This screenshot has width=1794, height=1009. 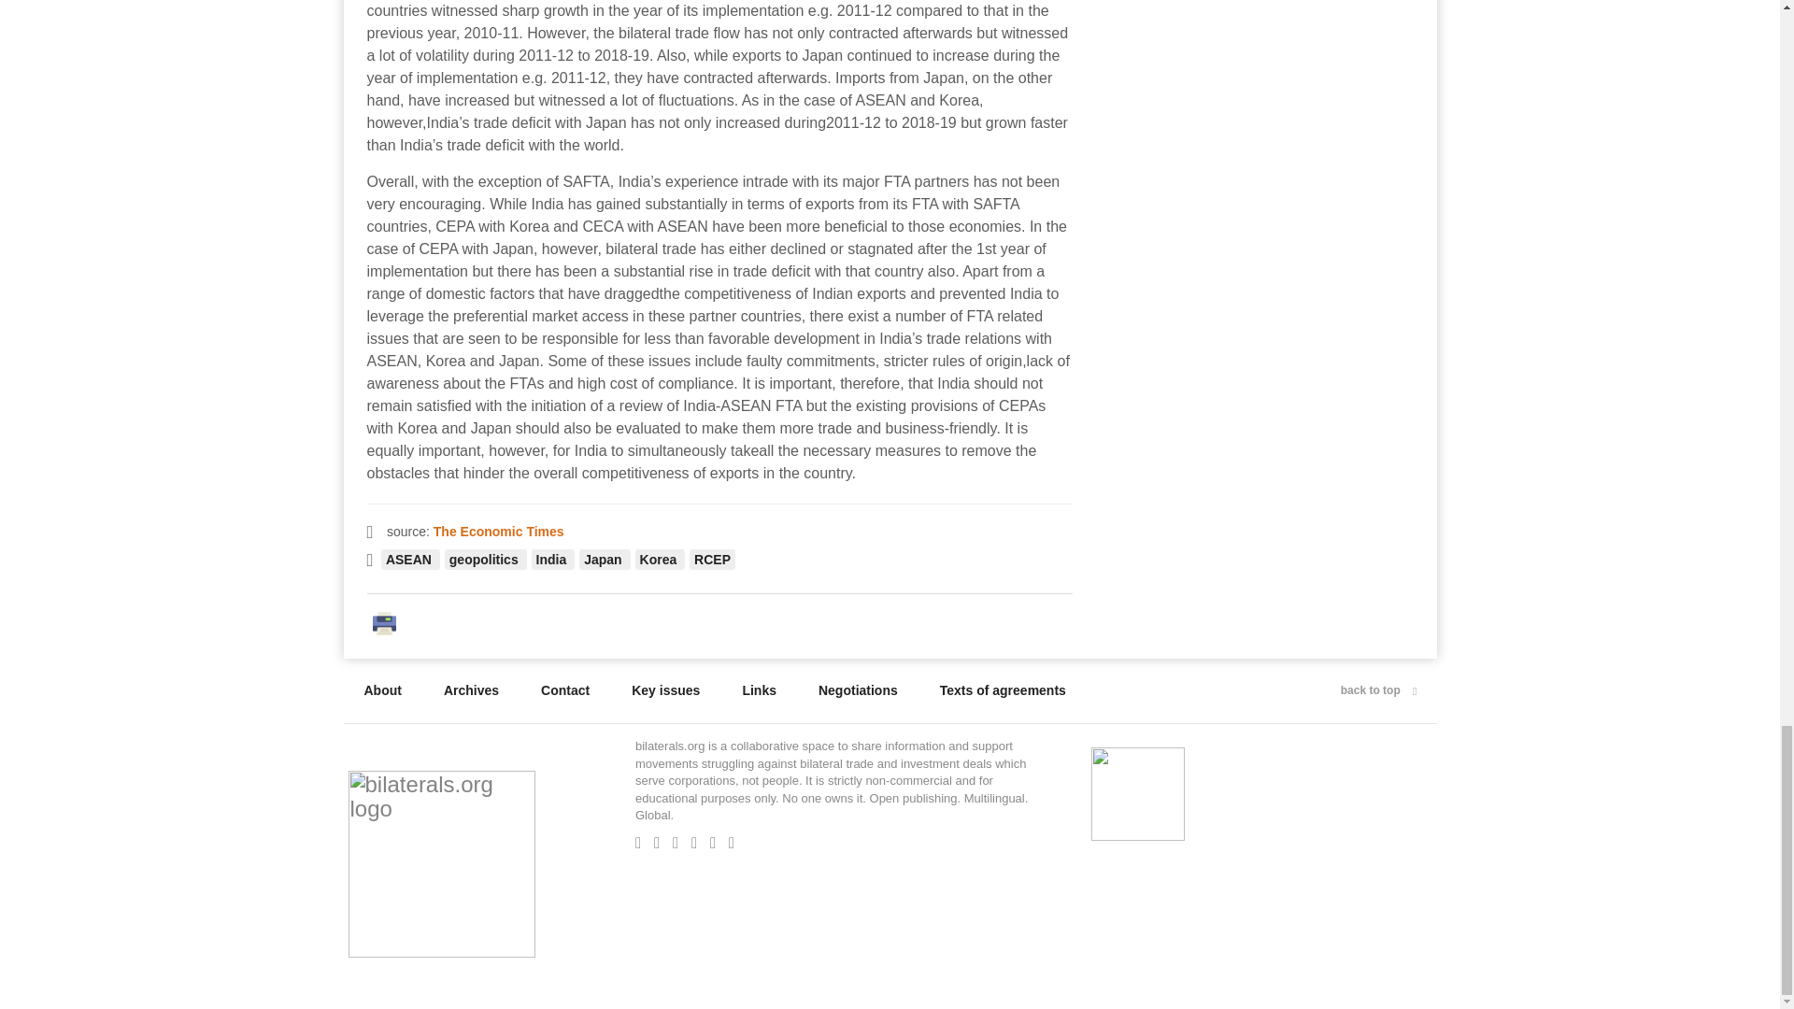 What do you see at coordinates (389, 621) in the screenshot?
I see `print` at bounding box center [389, 621].